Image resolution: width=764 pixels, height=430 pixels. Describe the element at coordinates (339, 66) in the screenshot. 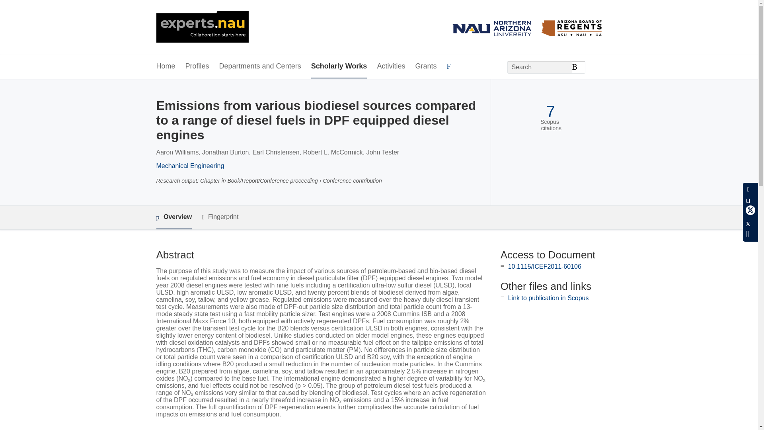

I see `Scholarly Works` at that location.